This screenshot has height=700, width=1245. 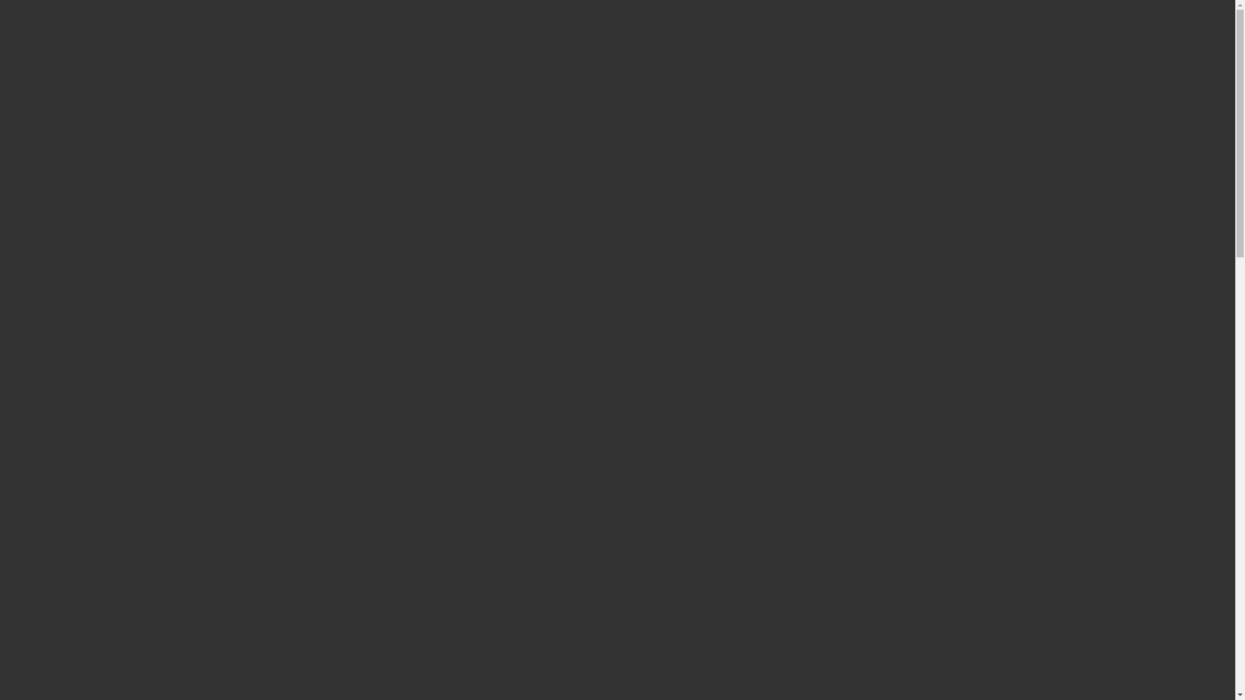 I want to click on Directory, so click(x=1156, y=12).